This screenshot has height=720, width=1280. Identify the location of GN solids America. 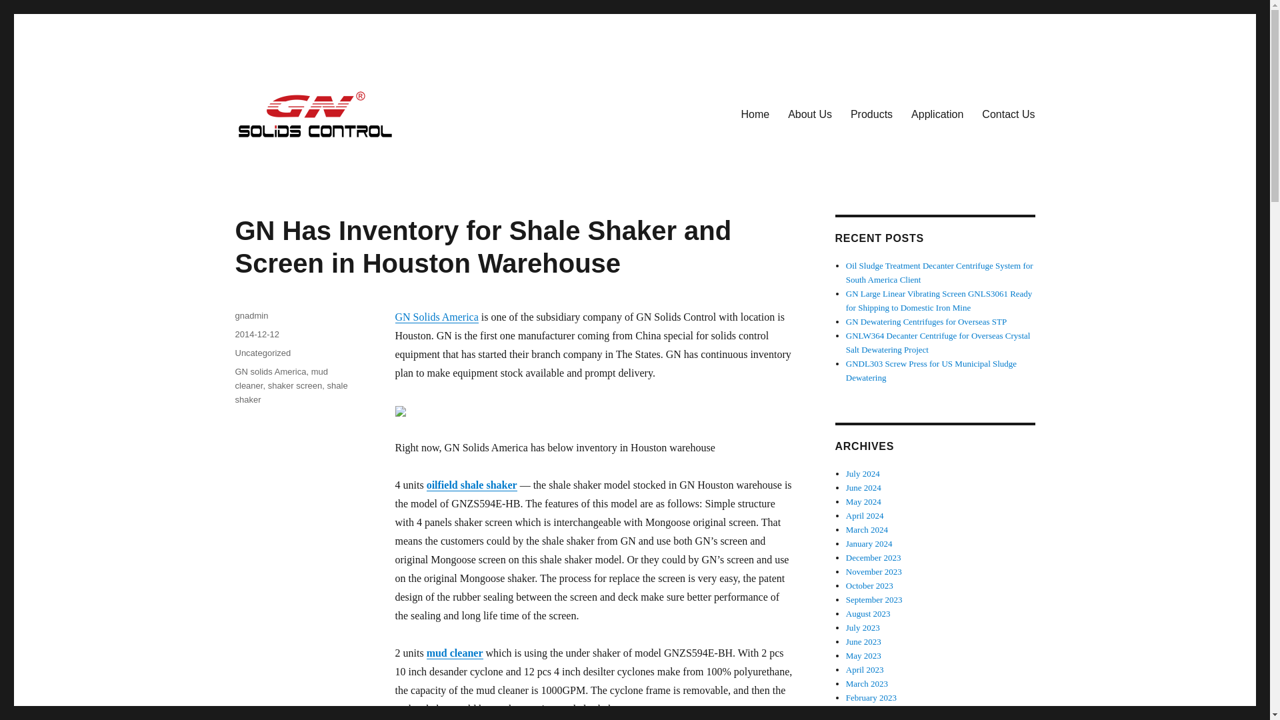
(269, 371).